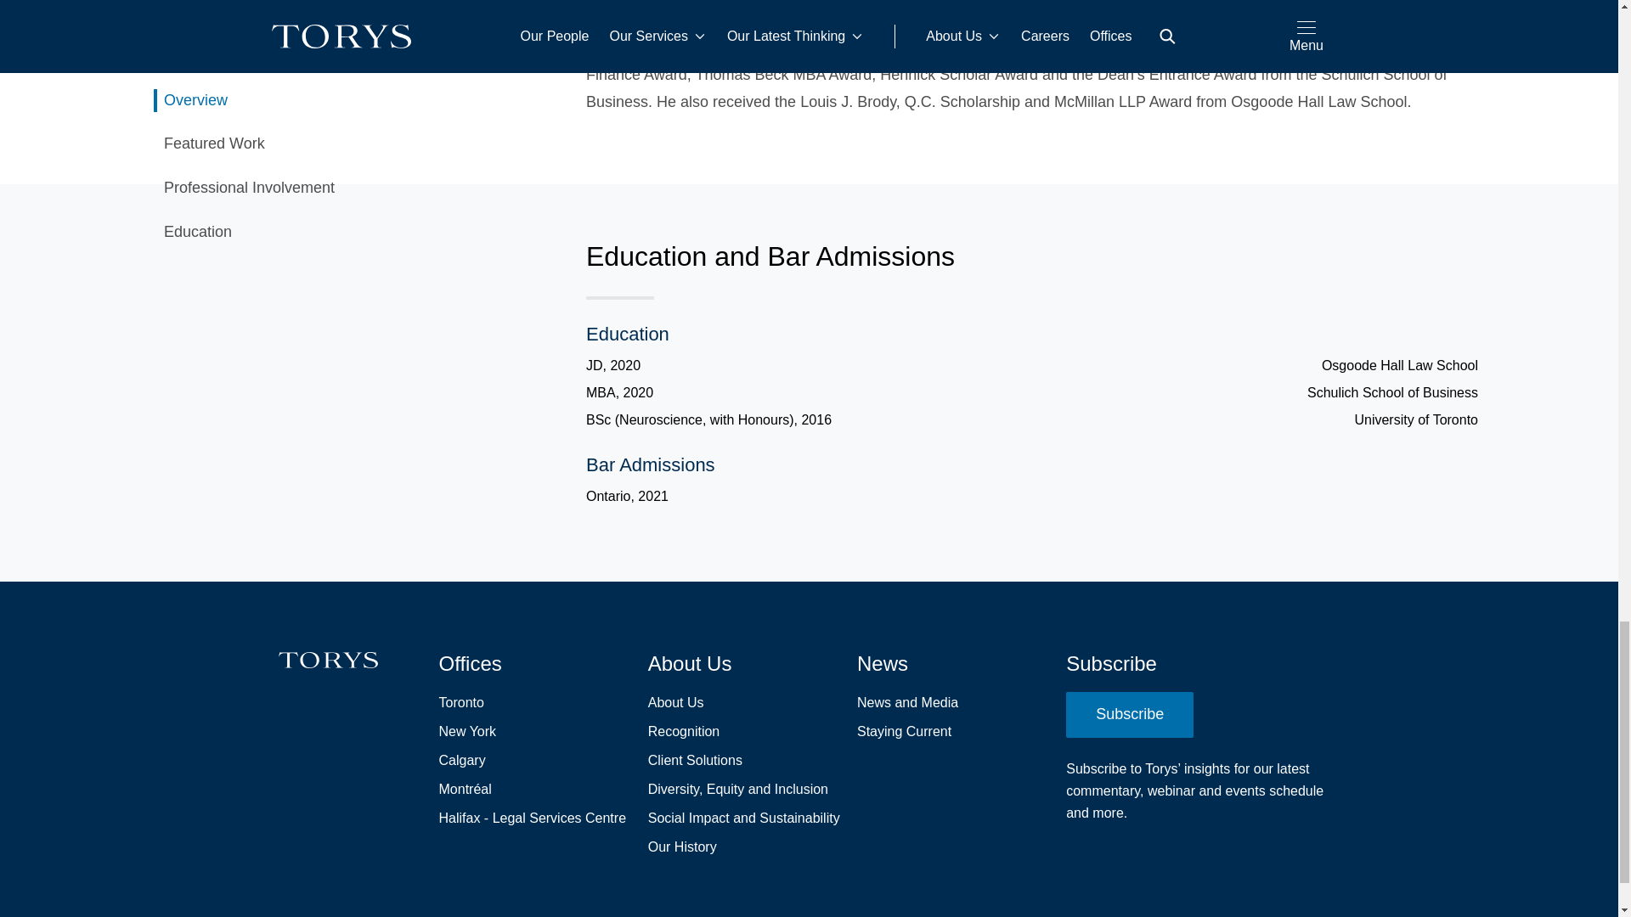 The width and height of the screenshot is (1631, 917). Describe the element at coordinates (737, 789) in the screenshot. I see `Diversity and Inclusion Page` at that location.